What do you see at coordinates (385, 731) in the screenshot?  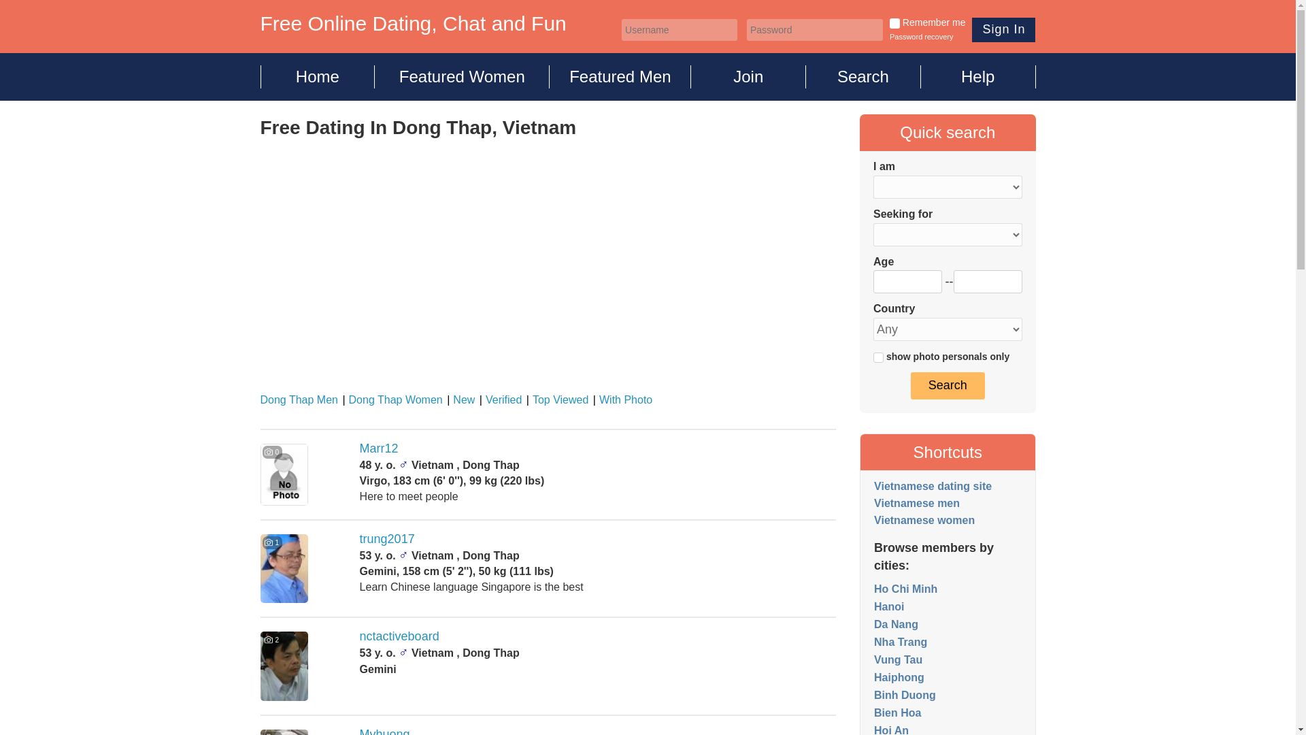 I see `Myhuong` at bounding box center [385, 731].